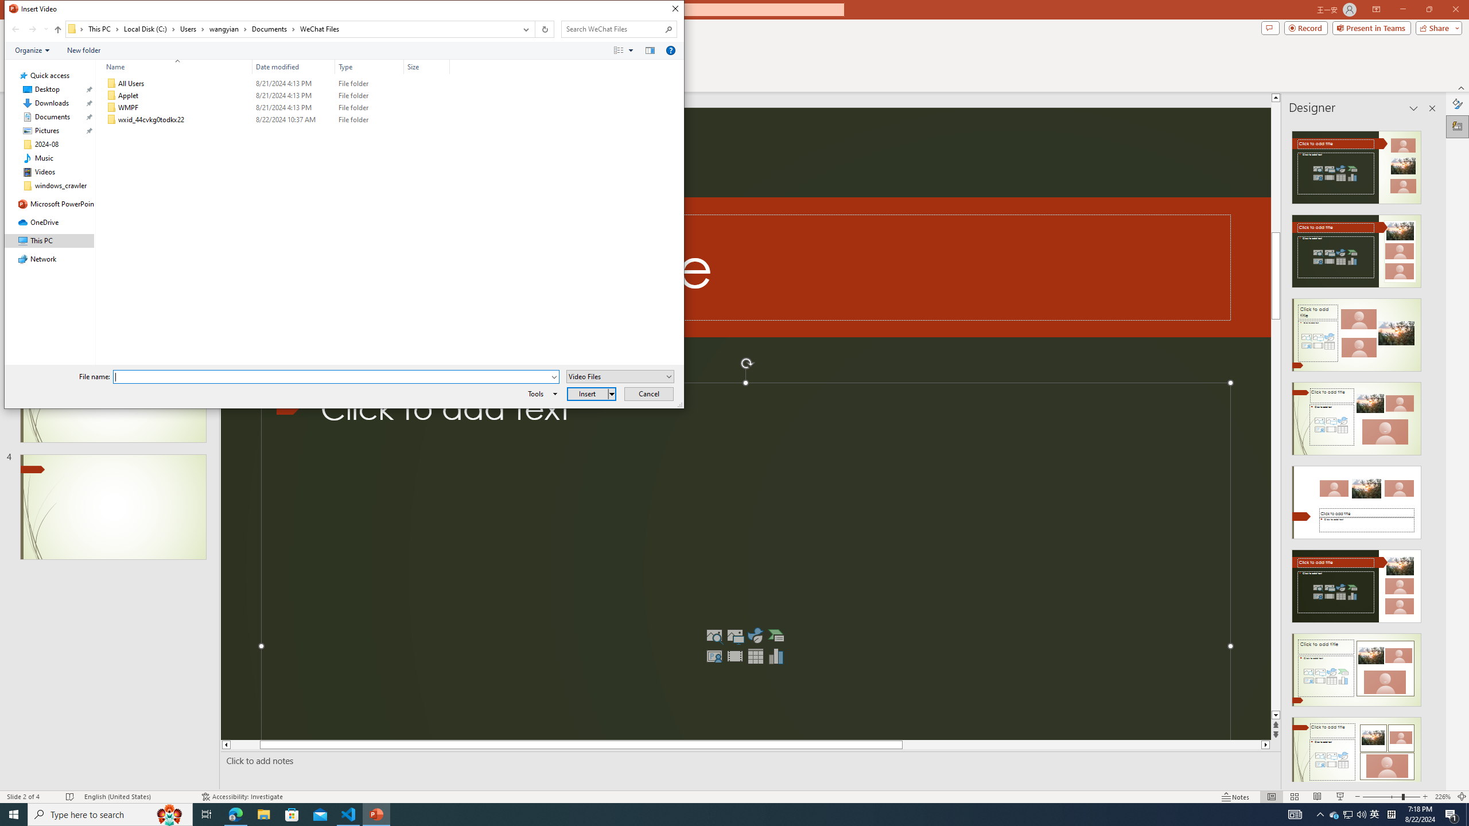 The image size is (1469, 826). What do you see at coordinates (755, 636) in the screenshot?
I see `Insert an Icon` at bounding box center [755, 636].